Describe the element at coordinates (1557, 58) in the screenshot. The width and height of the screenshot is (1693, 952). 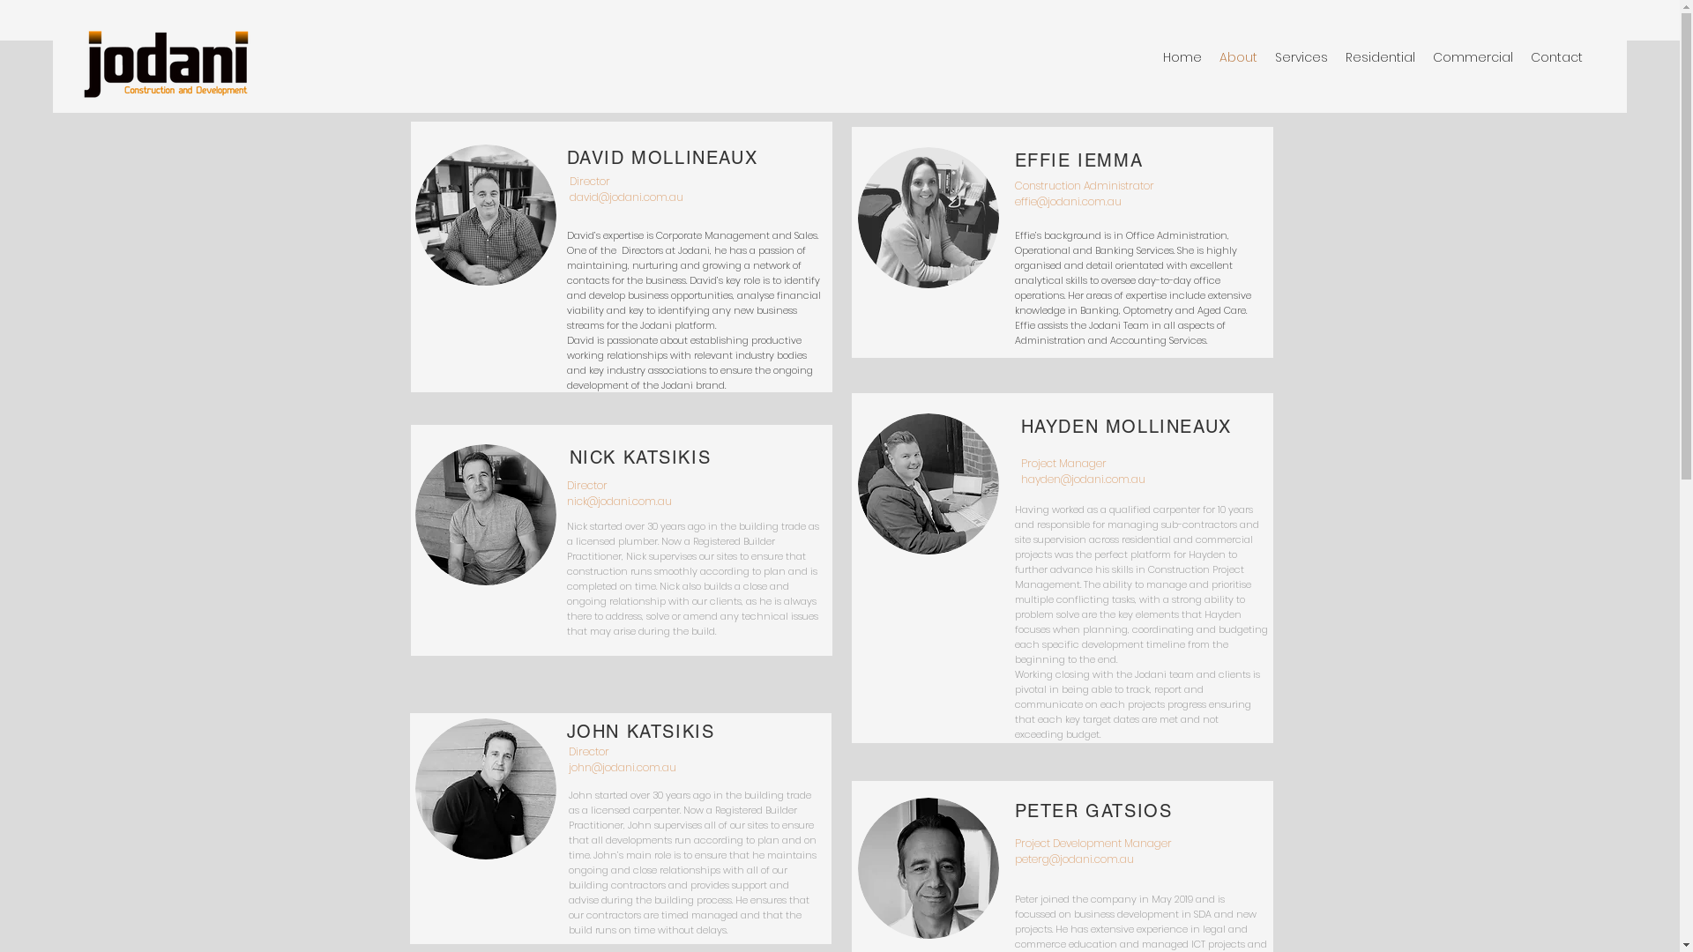
I see `Contact` at that location.